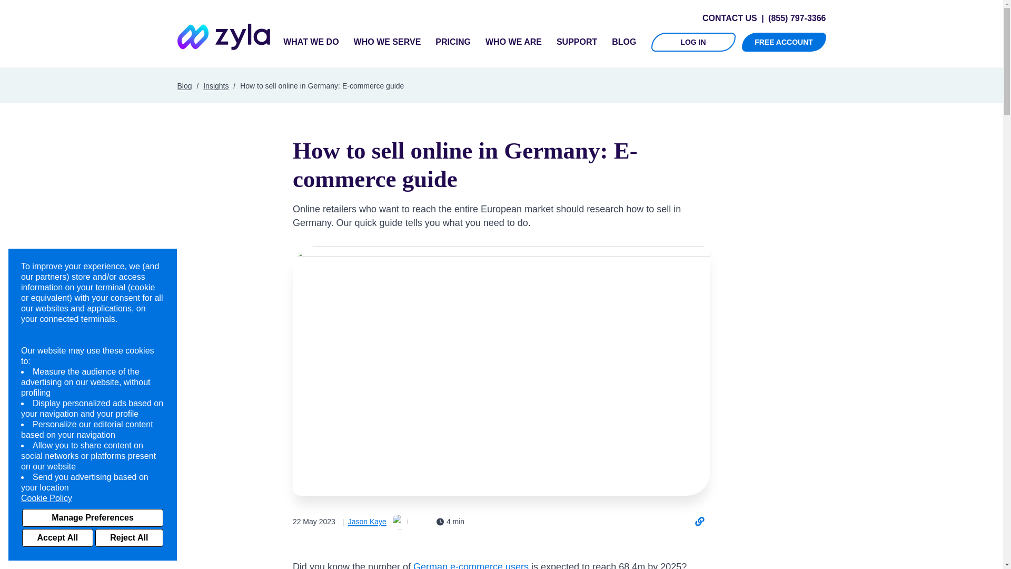 The height and width of the screenshot is (569, 1011). Describe the element at coordinates (215, 85) in the screenshot. I see `Insights` at that location.